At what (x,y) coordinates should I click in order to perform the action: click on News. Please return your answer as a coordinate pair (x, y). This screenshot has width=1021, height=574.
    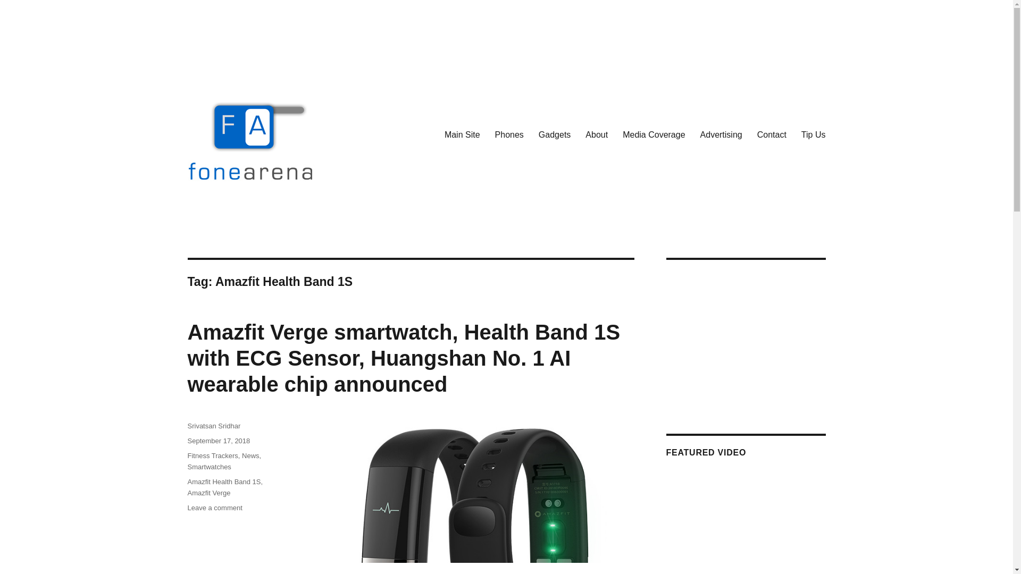
    Looking at the image, I should click on (250, 455).